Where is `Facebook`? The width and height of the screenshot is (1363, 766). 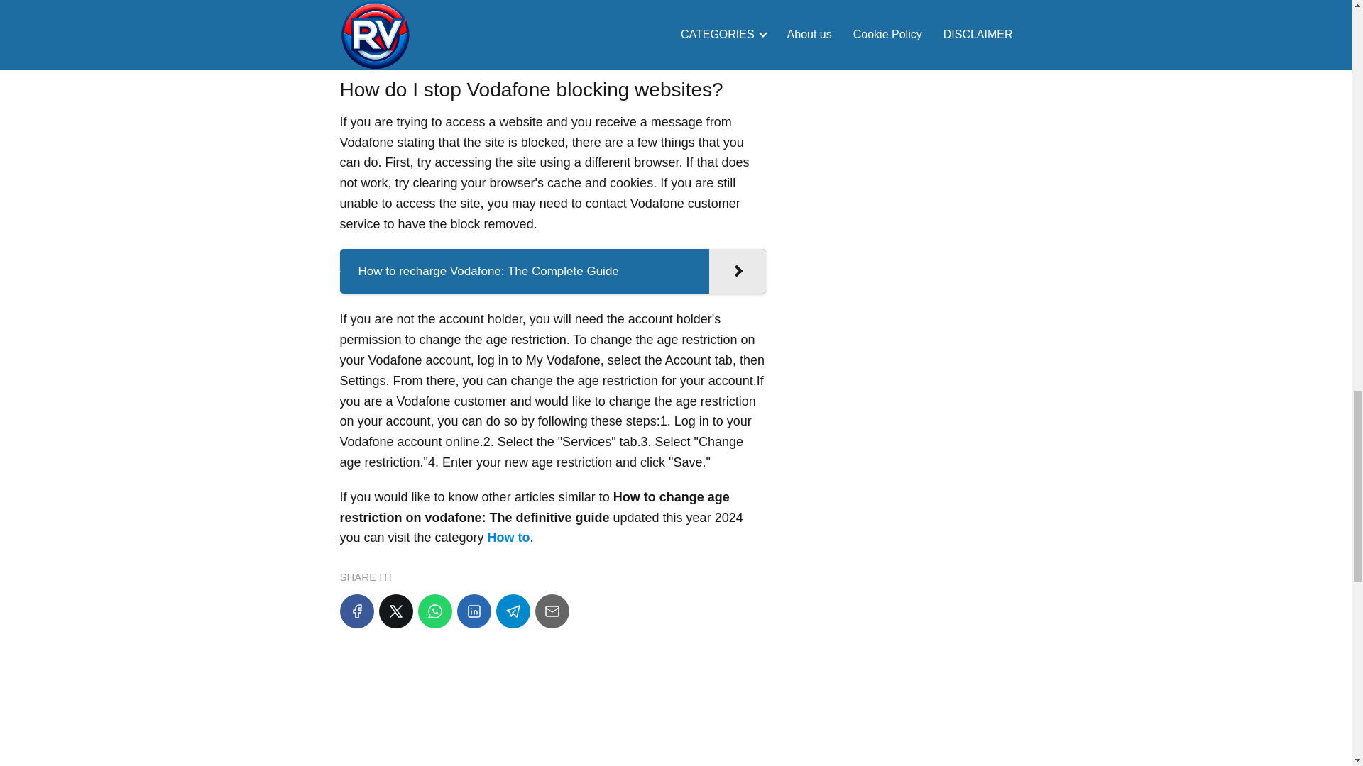 Facebook is located at coordinates (356, 611).